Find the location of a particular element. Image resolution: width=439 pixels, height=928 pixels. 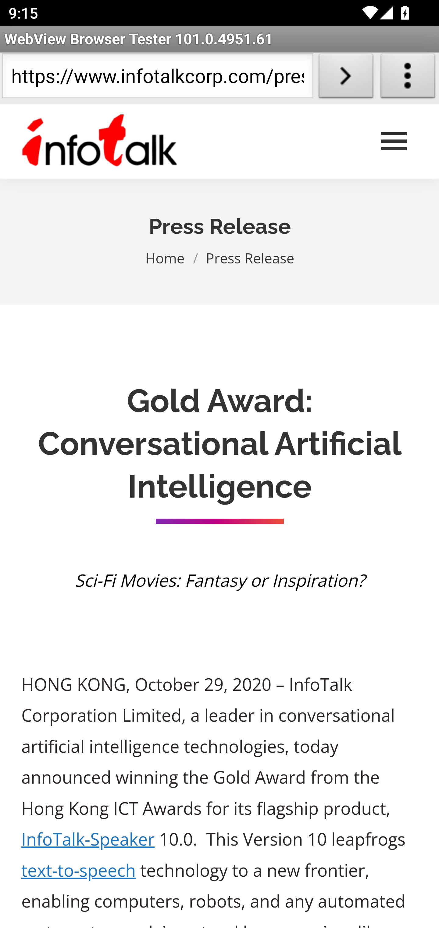

InfoTalk-Speaker is located at coordinates (88, 839).